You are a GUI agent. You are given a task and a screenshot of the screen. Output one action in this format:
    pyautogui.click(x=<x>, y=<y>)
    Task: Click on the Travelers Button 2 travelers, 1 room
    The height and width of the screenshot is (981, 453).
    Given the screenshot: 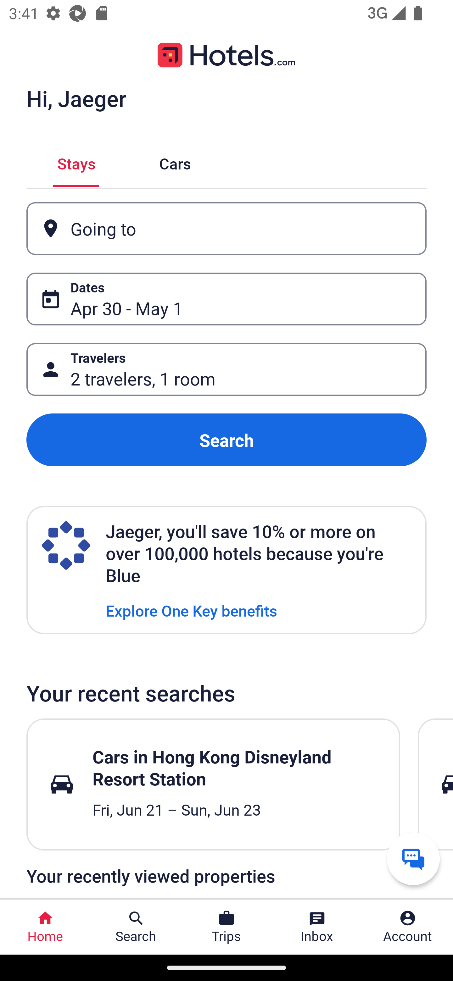 What is the action you would take?
    pyautogui.click(x=226, y=370)
    